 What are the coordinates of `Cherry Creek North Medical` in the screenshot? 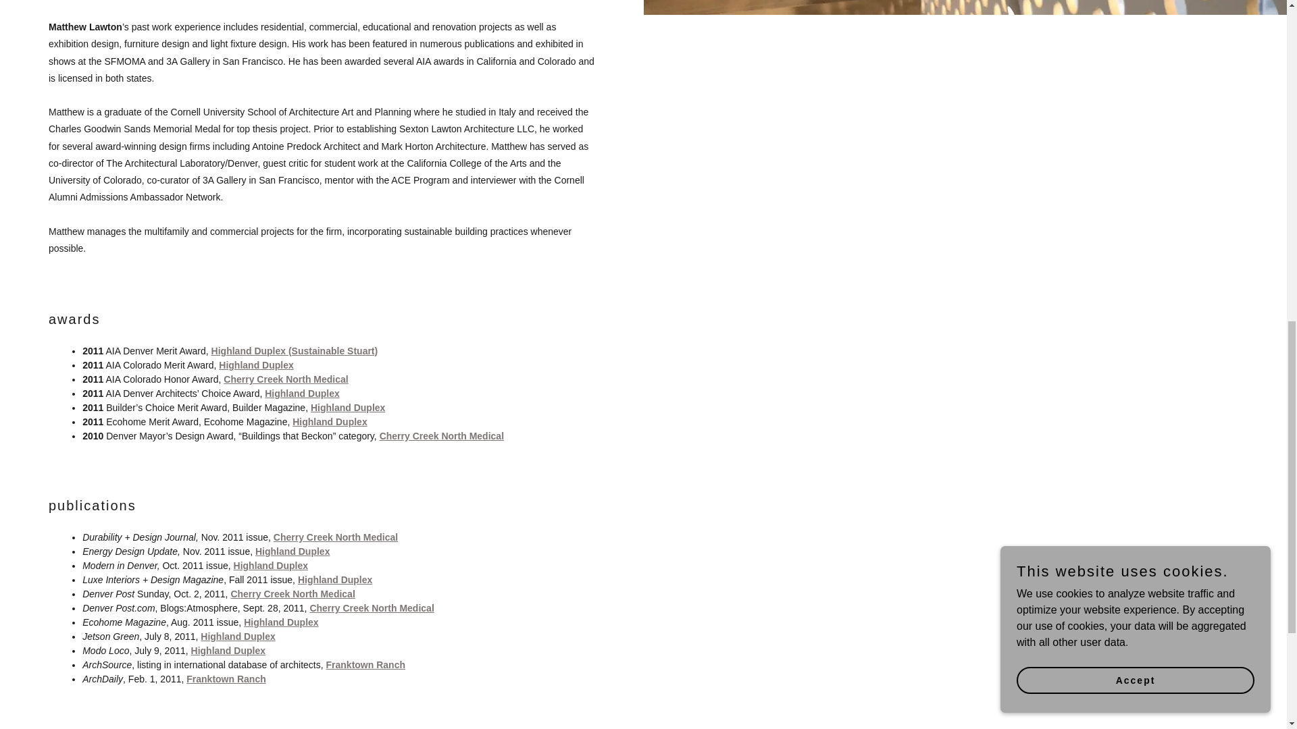 It's located at (292, 593).